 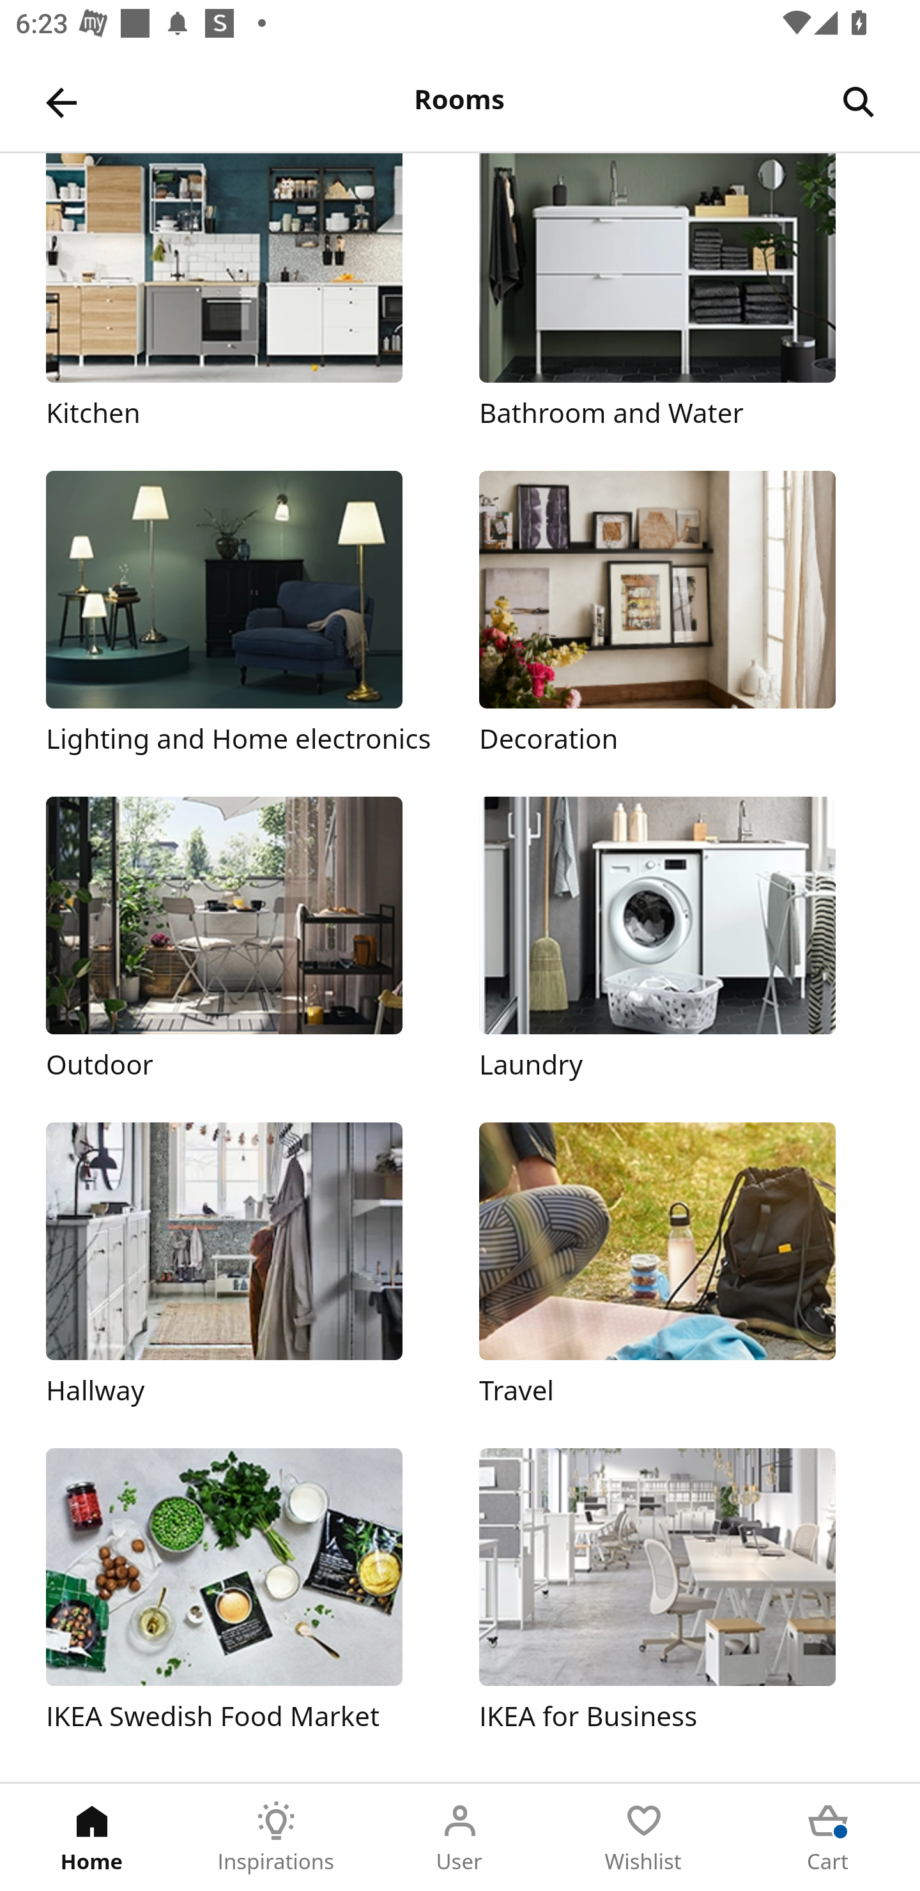 I want to click on Travel, so click(x=677, y=1267).